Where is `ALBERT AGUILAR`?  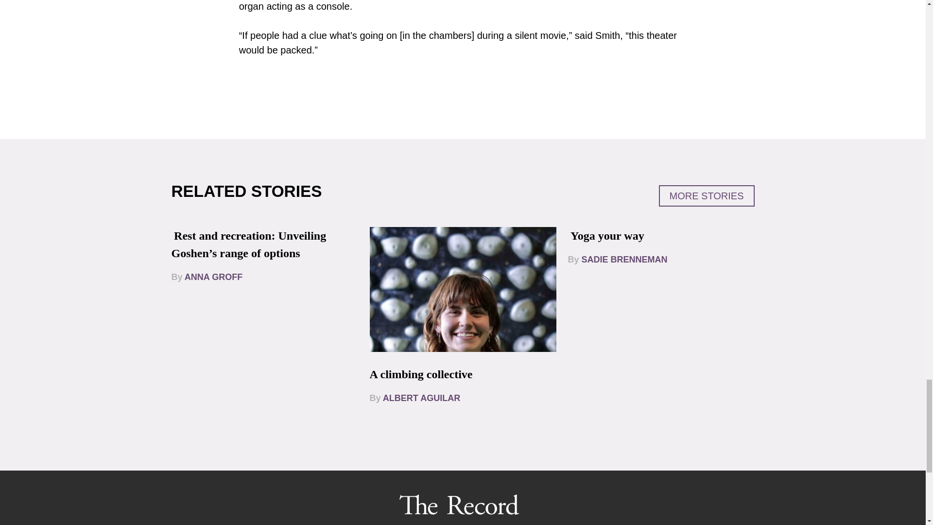
ALBERT AGUILAR is located at coordinates (421, 398).